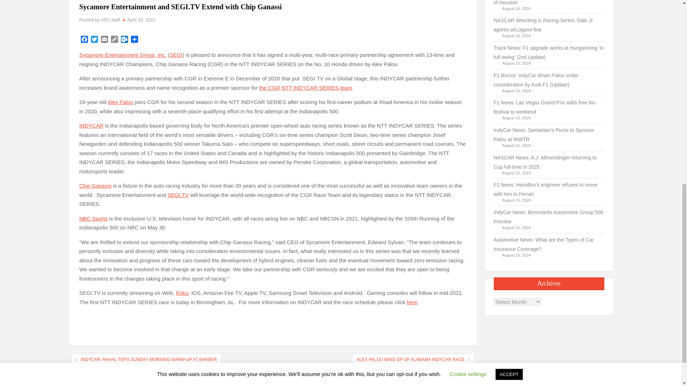 This screenshot has height=386, width=687. What do you see at coordinates (104, 40) in the screenshot?
I see `Email` at bounding box center [104, 40].